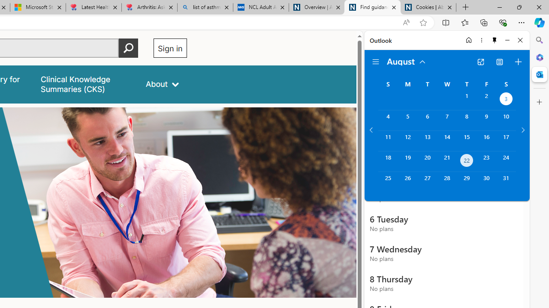  Describe the element at coordinates (506, 120) in the screenshot. I see `Saturday, August 10, 2024. ` at that location.